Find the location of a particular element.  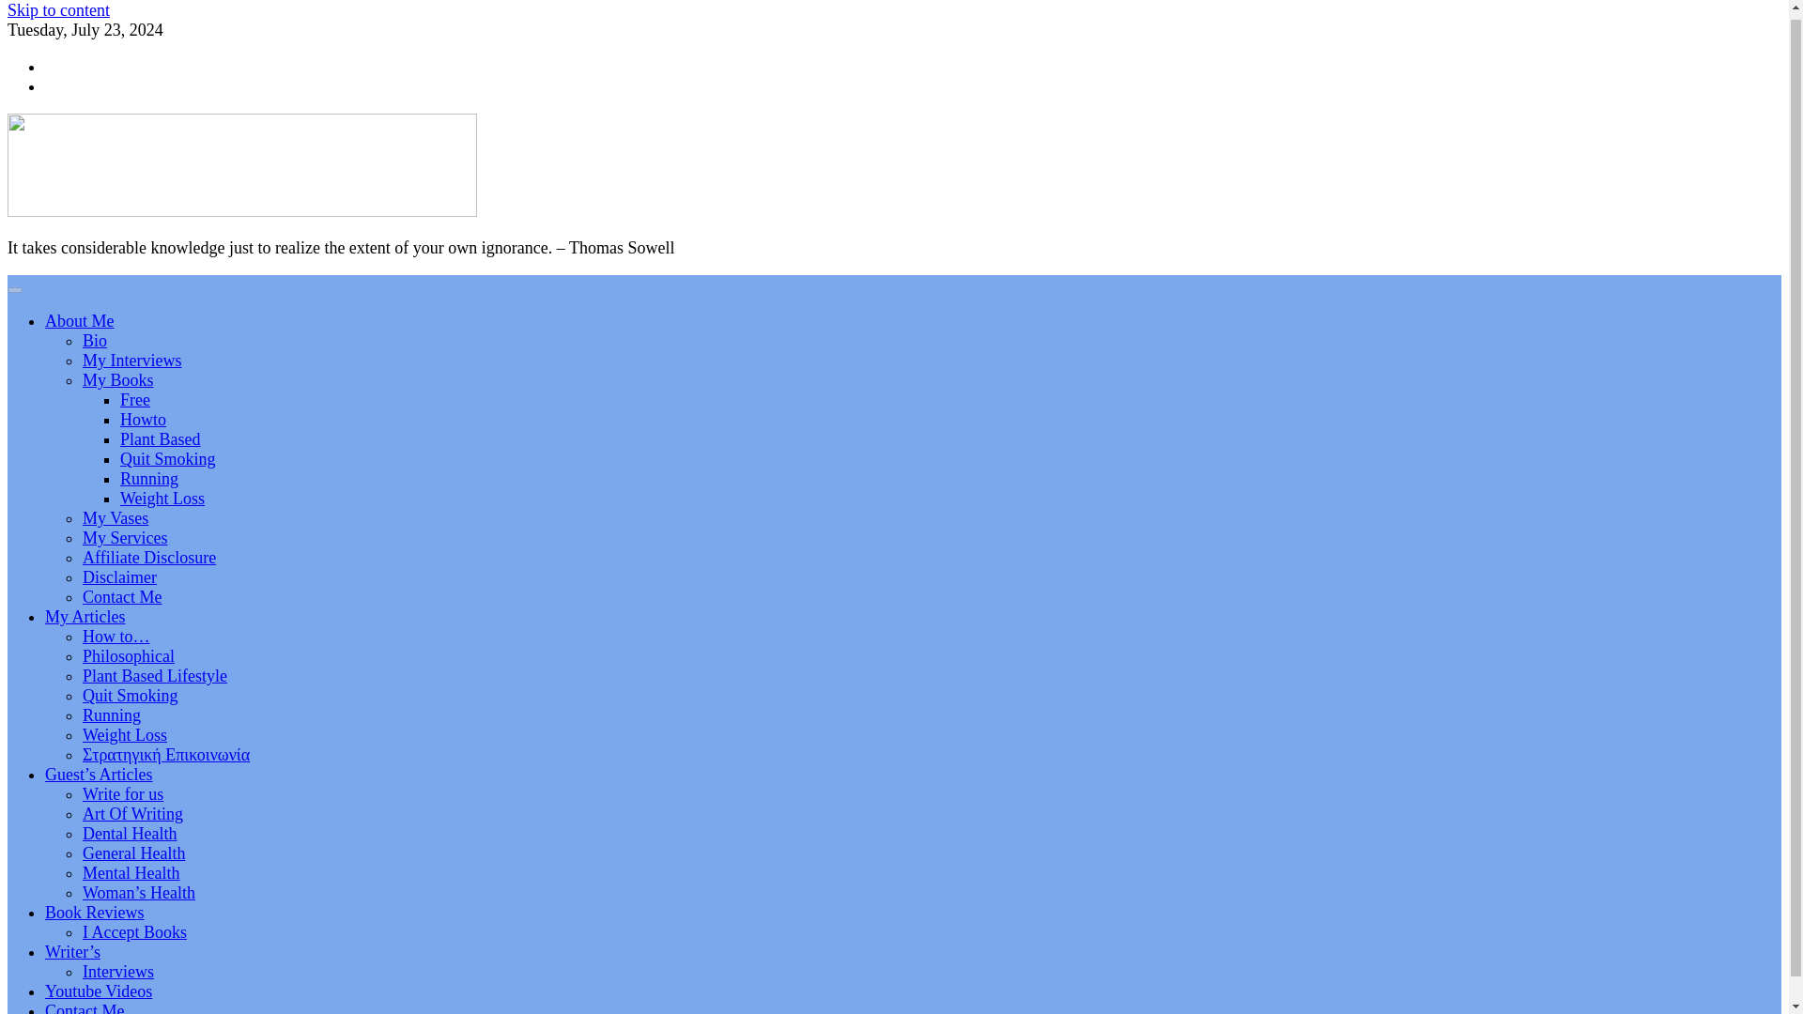

My Vases is located at coordinates (115, 518).